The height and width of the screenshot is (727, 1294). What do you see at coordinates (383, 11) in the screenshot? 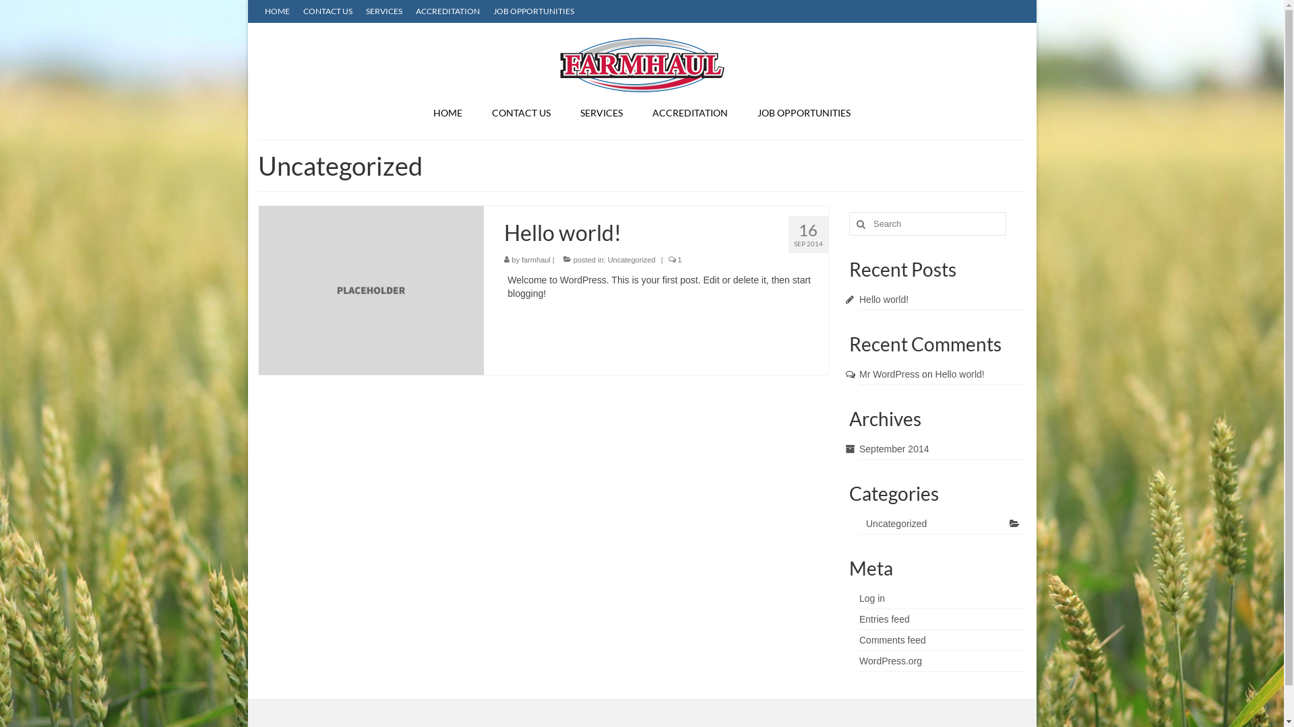
I see `SERVICES` at bounding box center [383, 11].